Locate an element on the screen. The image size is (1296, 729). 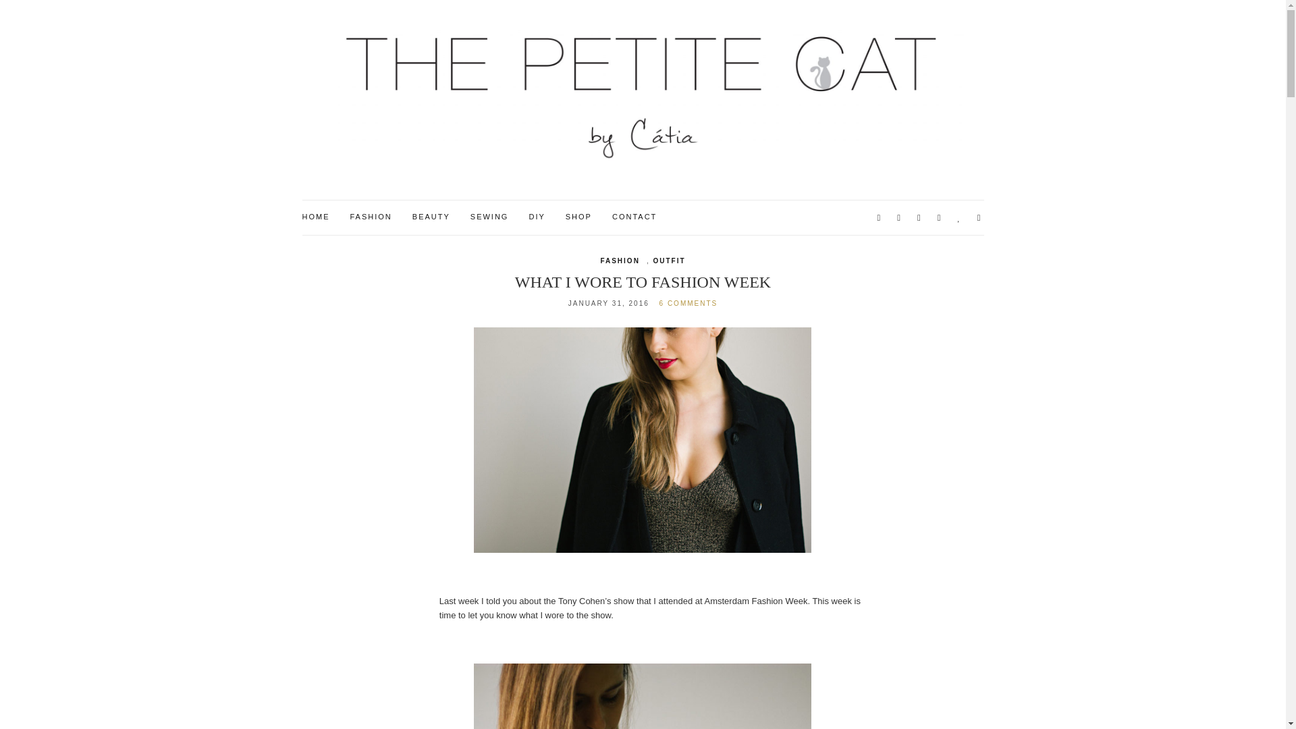
6 COMMENTS is located at coordinates (688, 302).